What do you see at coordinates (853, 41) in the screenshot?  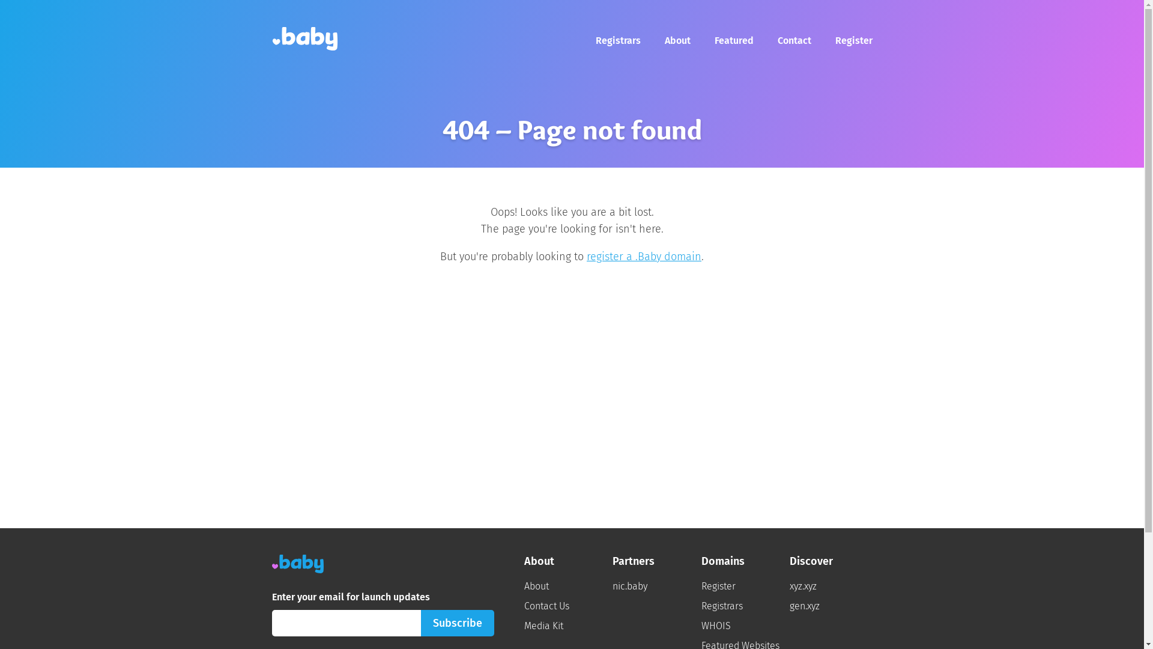 I see `Register` at bounding box center [853, 41].